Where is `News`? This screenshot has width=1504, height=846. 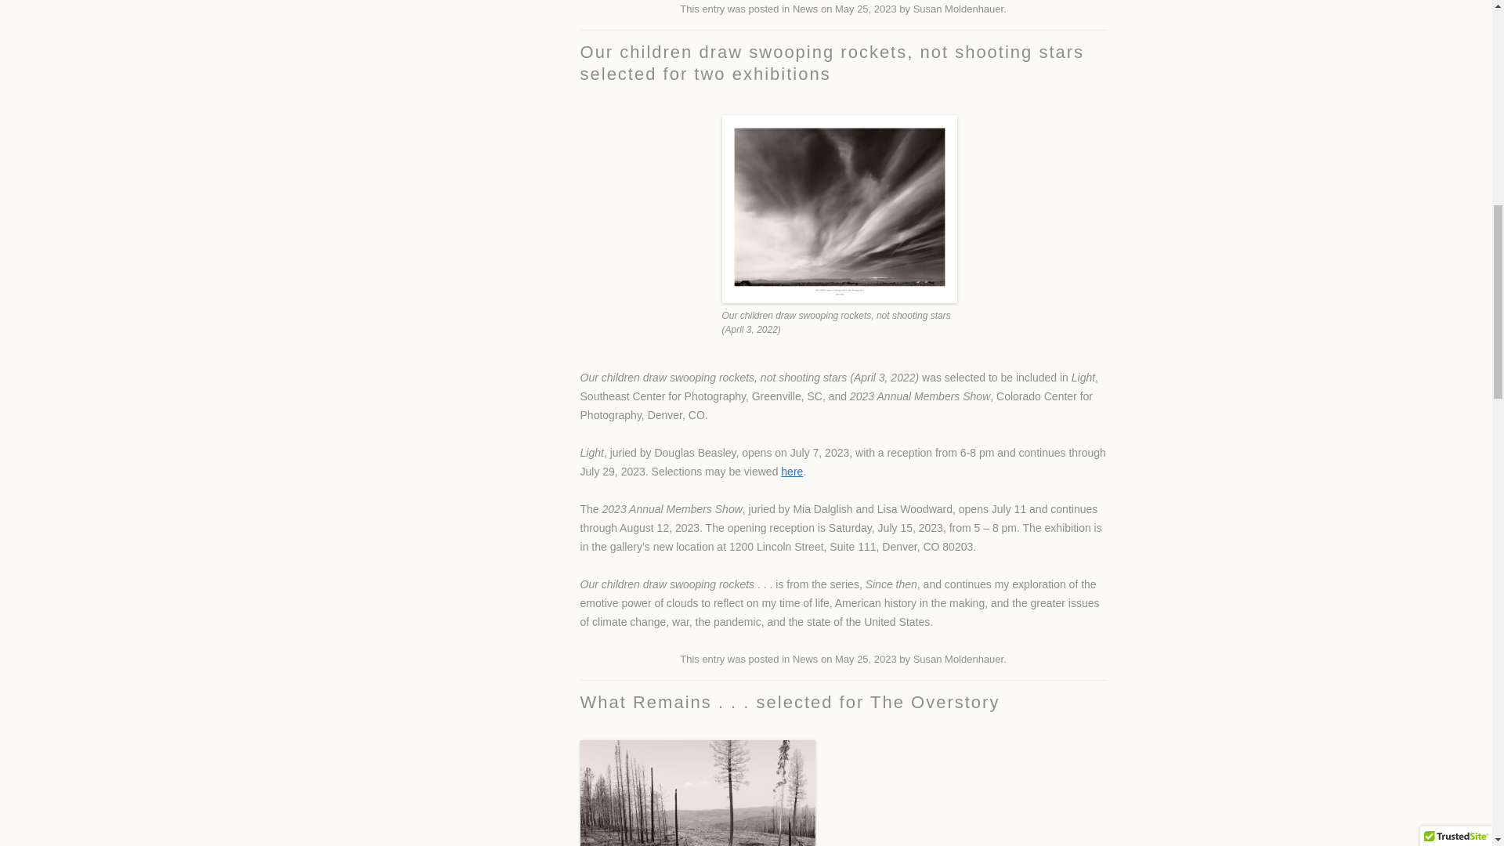 News is located at coordinates (805, 9).